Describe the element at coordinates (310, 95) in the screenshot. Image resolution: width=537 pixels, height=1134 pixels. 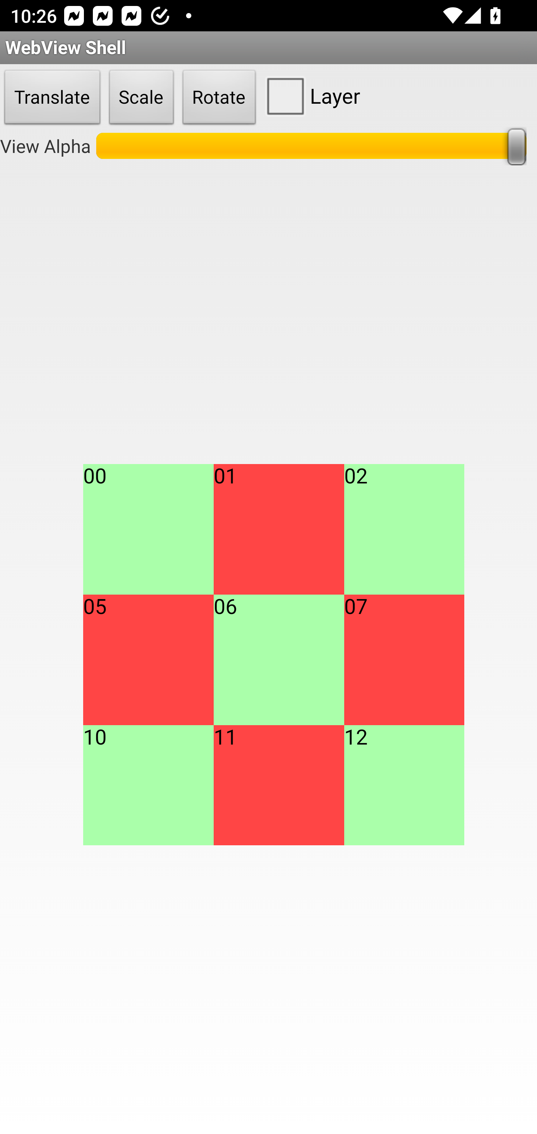
I see `Layer` at that location.